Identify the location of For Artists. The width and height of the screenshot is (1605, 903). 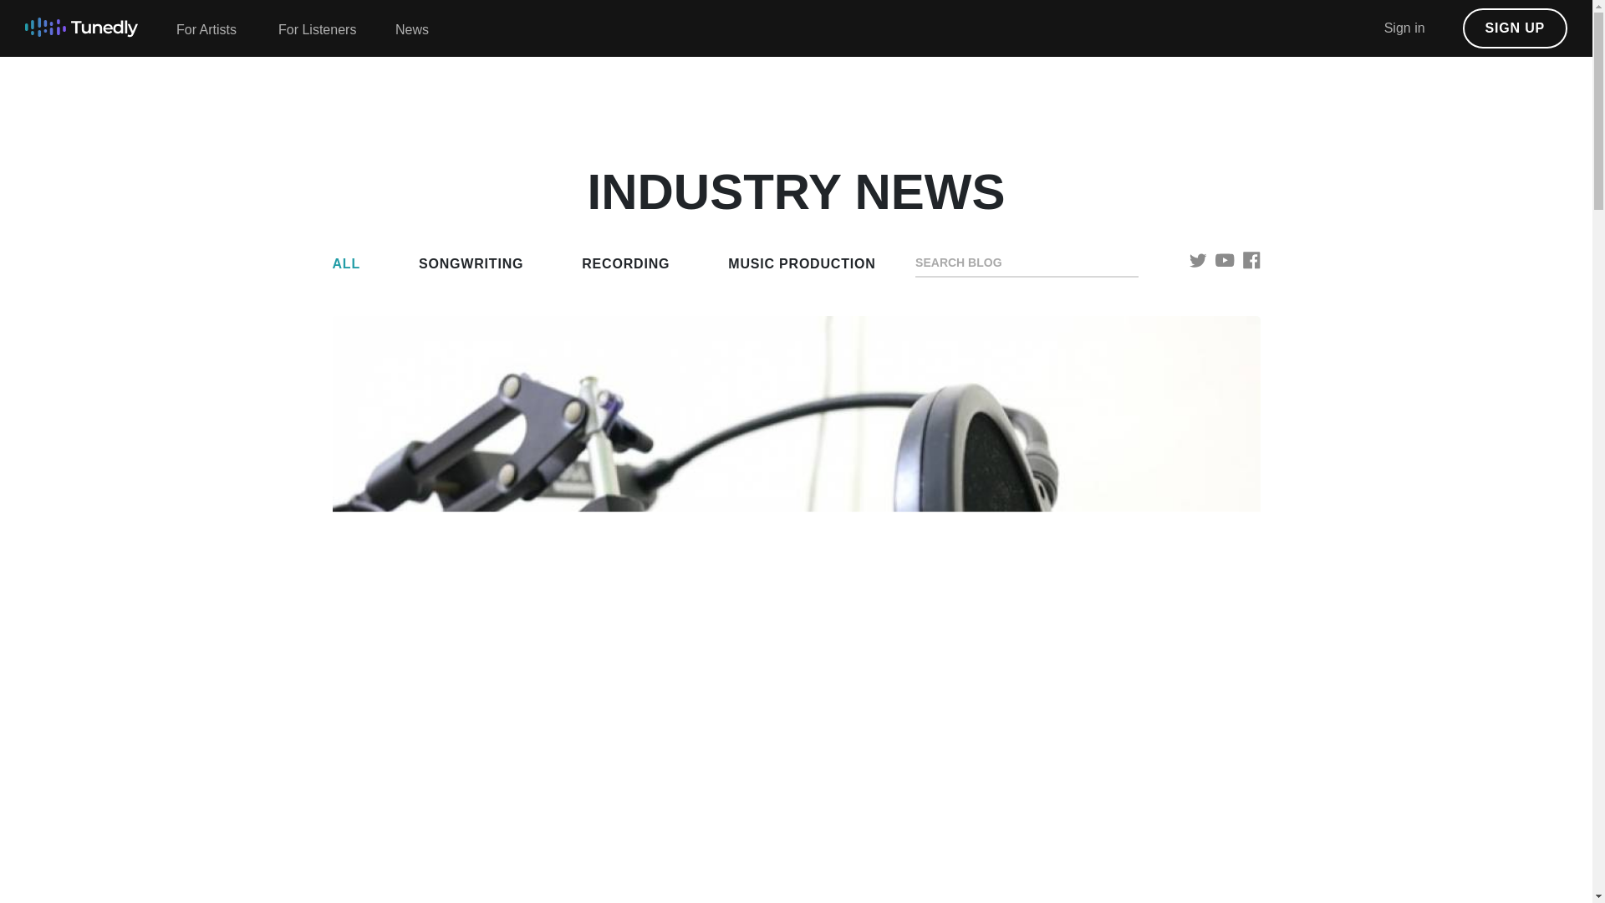
(206, 30).